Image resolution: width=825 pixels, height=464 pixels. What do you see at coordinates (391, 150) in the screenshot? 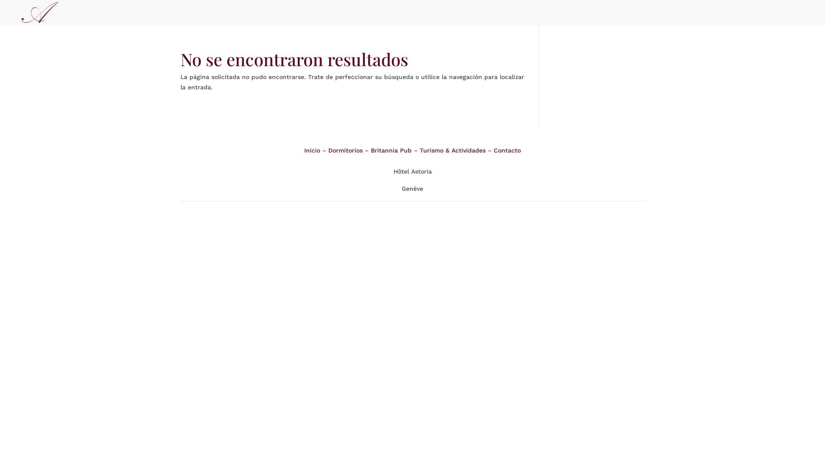
I see `Britannia Pub` at bounding box center [391, 150].